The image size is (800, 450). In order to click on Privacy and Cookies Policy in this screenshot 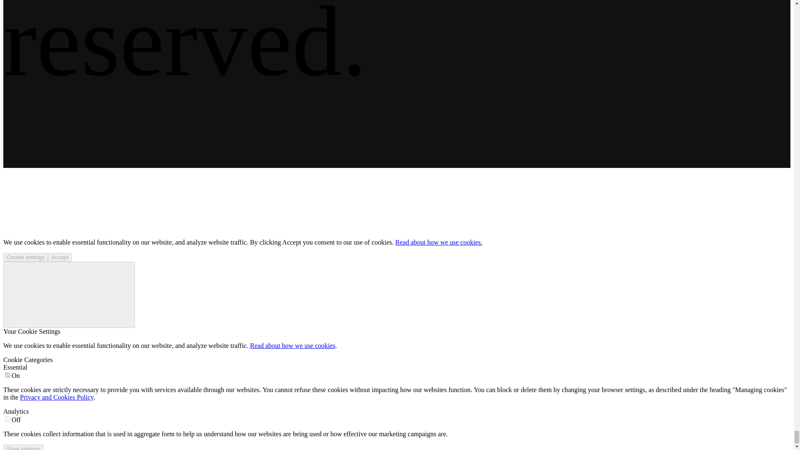, I will do `click(57, 397)`.